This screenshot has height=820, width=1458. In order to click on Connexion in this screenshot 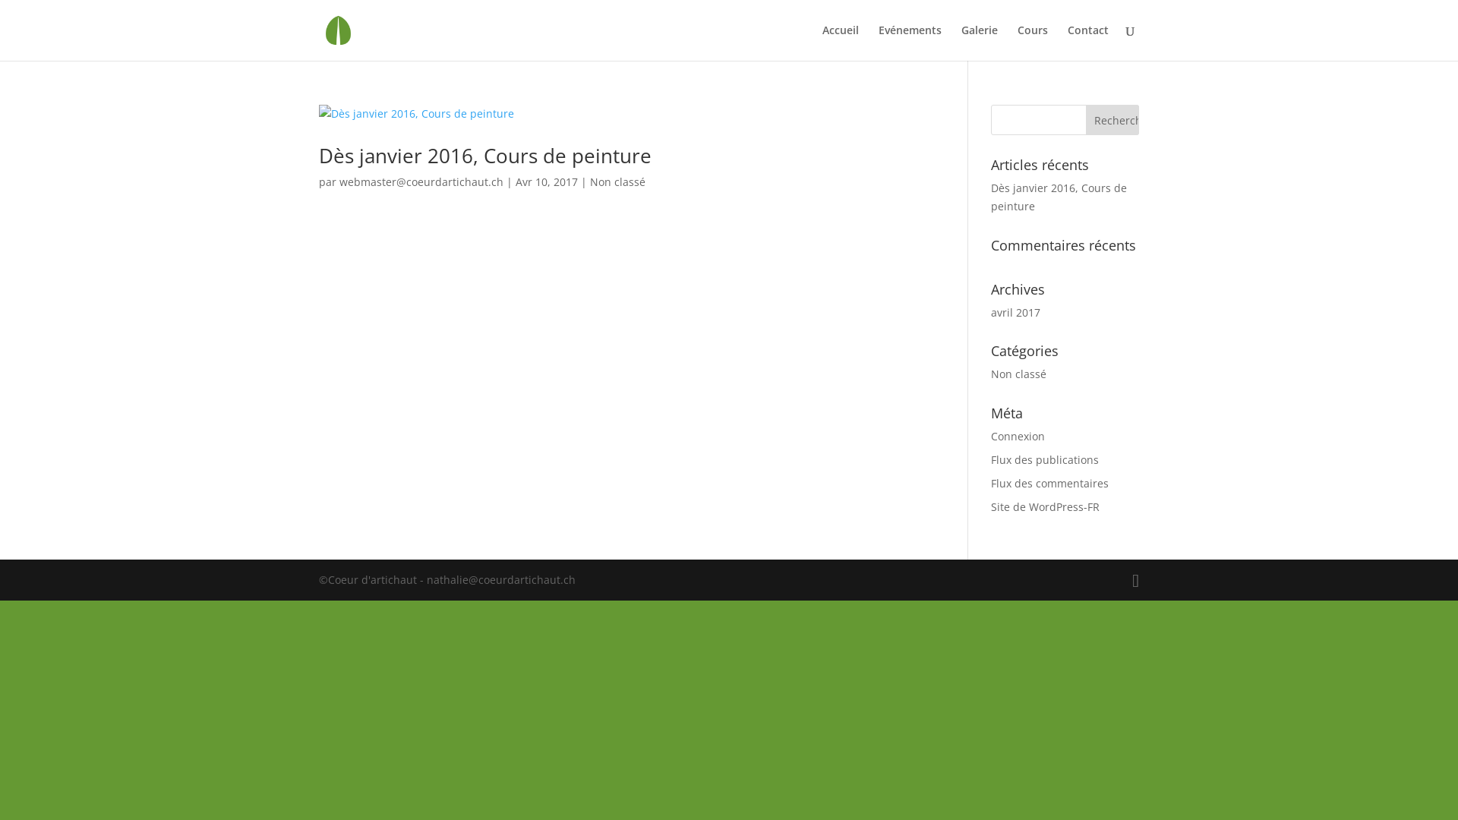, I will do `click(1018, 436)`.